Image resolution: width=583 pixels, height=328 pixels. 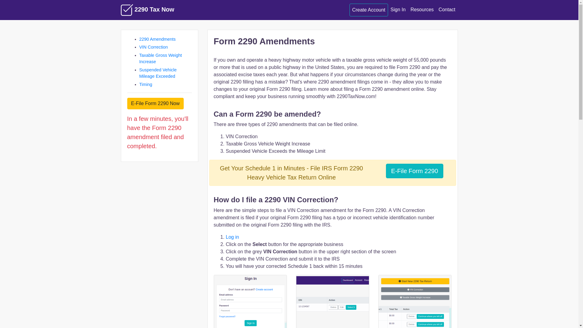 I want to click on Log in, so click(x=233, y=237).